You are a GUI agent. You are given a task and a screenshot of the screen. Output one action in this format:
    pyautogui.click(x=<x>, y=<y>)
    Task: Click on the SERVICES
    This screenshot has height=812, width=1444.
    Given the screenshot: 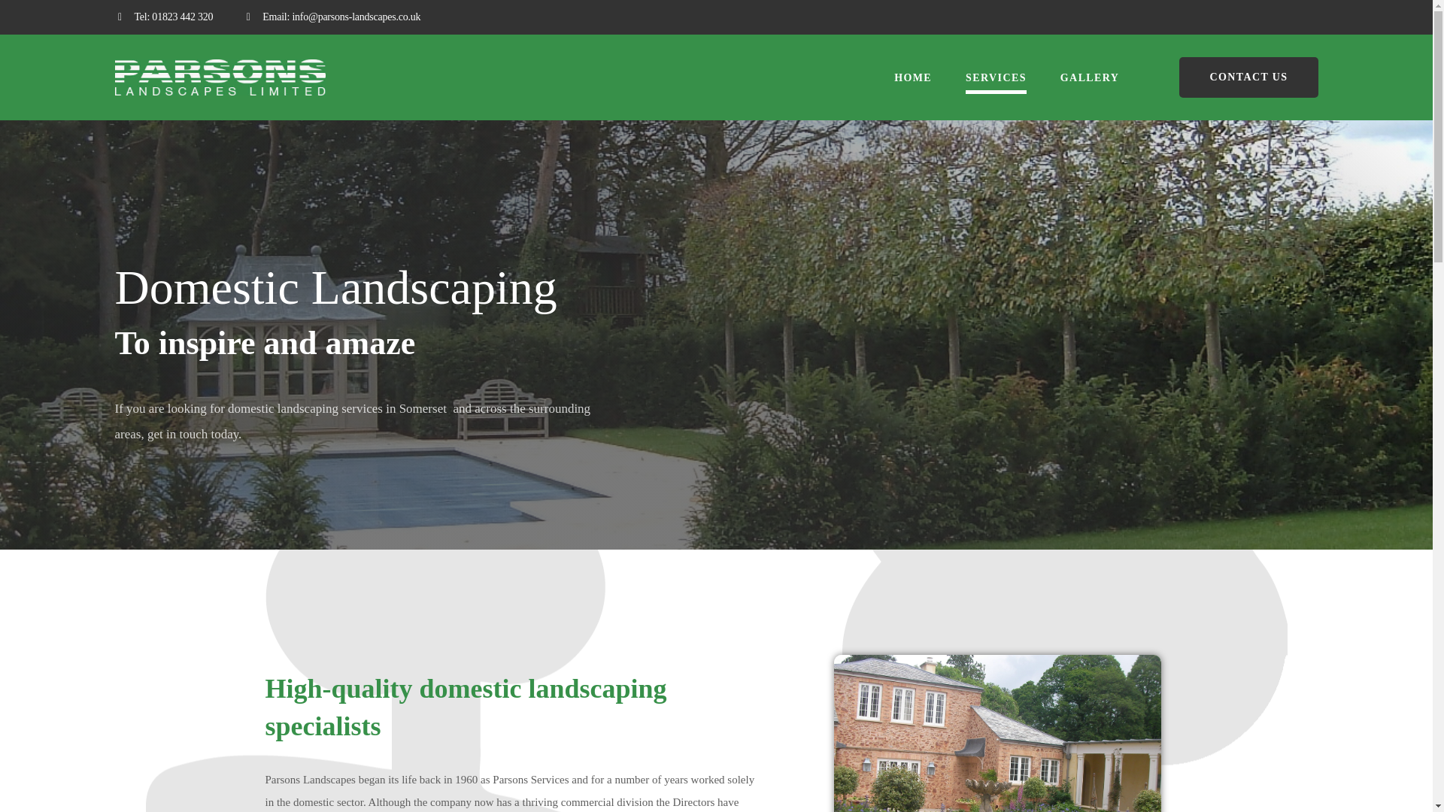 What is the action you would take?
    pyautogui.click(x=996, y=77)
    